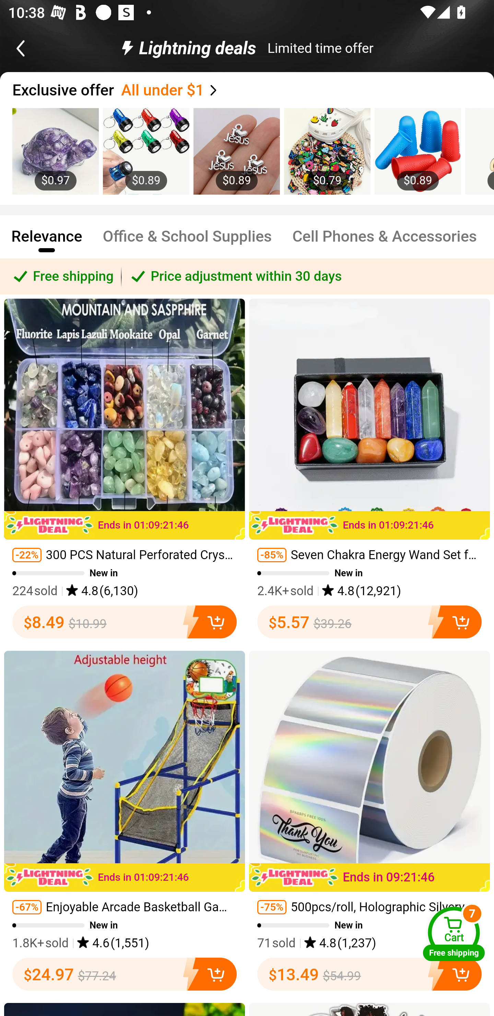  I want to click on Relevance, so click(47, 242).